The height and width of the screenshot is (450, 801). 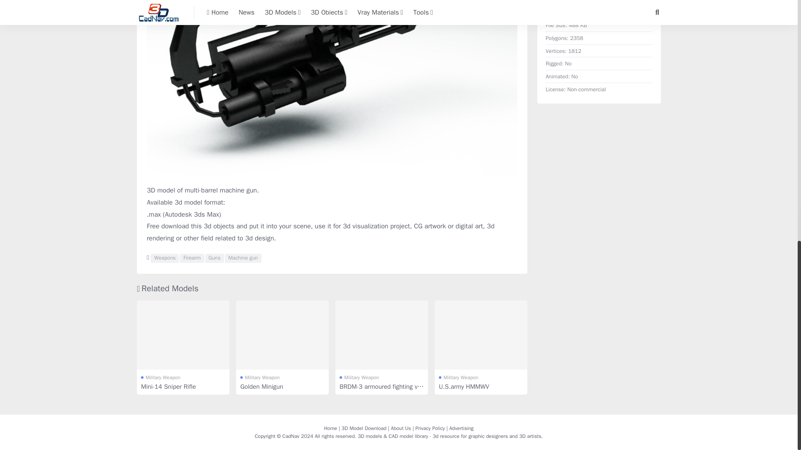 What do you see at coordinates (381, 335) in the screenshot?
I see `BRDM-3 armoured fighting vehicl 3d model download` at bounding box center [381, 335].